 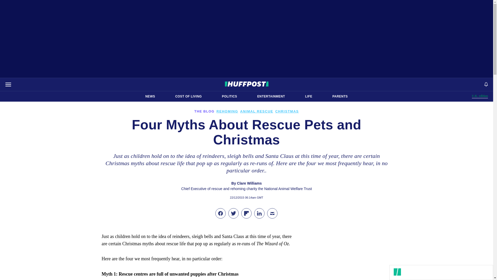 What do you see at coordinates (229, 96) in the screenshot?
I see `NEWS` at bounding box center [229, 96].